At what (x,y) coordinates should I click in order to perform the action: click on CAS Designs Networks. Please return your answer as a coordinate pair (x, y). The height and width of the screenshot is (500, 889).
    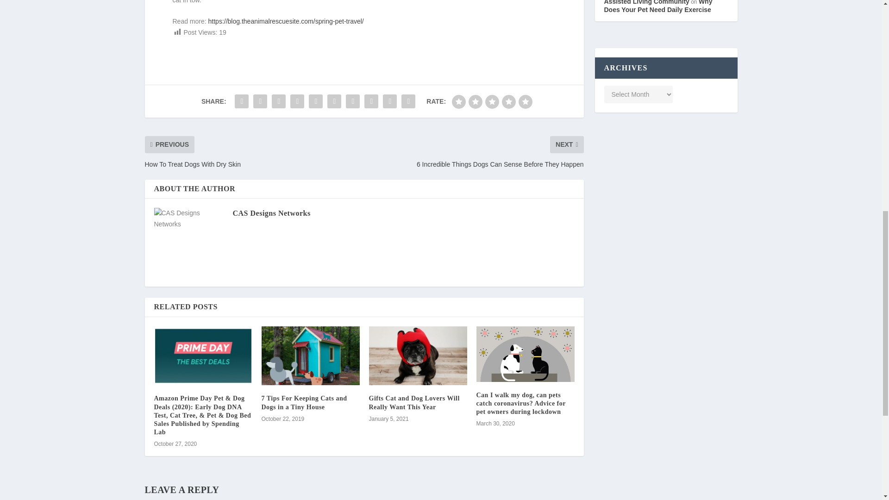
    Looking at the image, I should click on (271, 213).